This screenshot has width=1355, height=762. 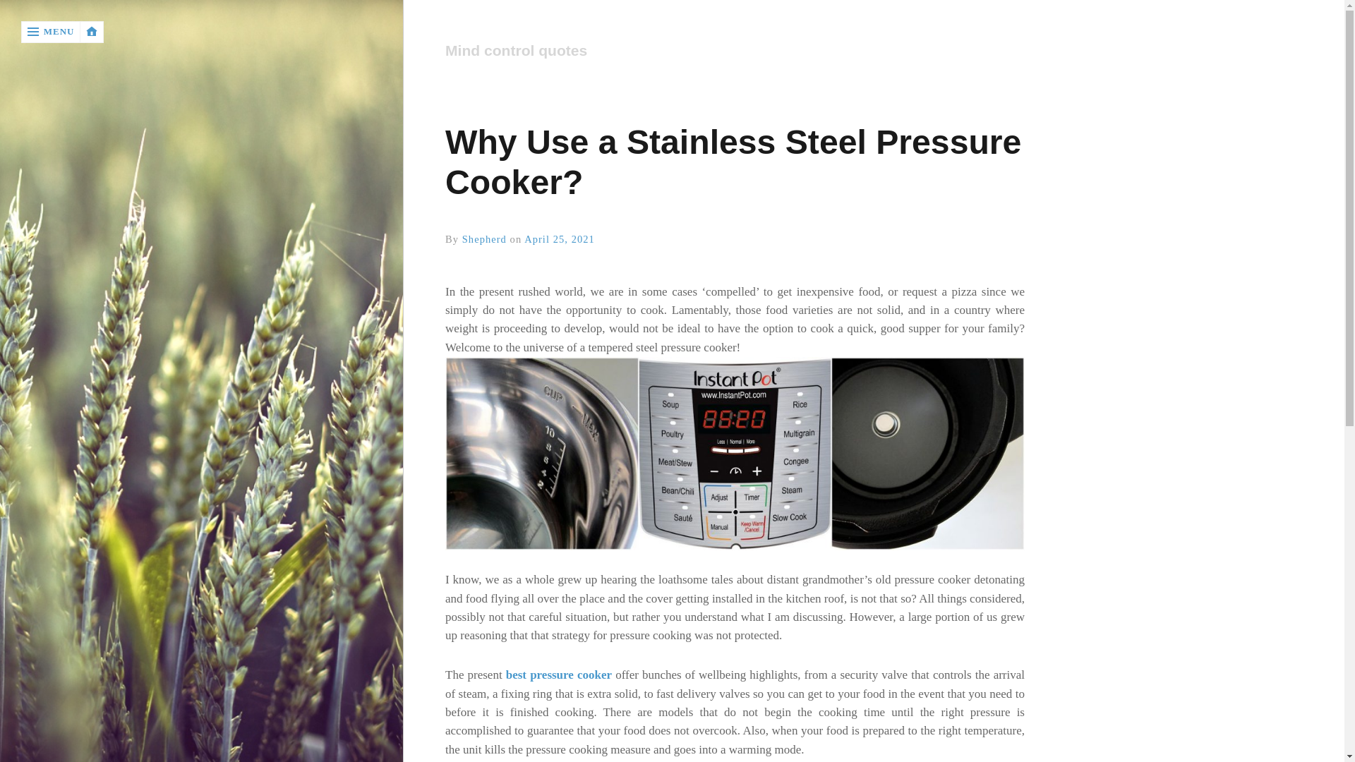 What do you see at coordinates (559, 238) in the screenshot?
I see `9:45 am` at bounding box center [559, 238].